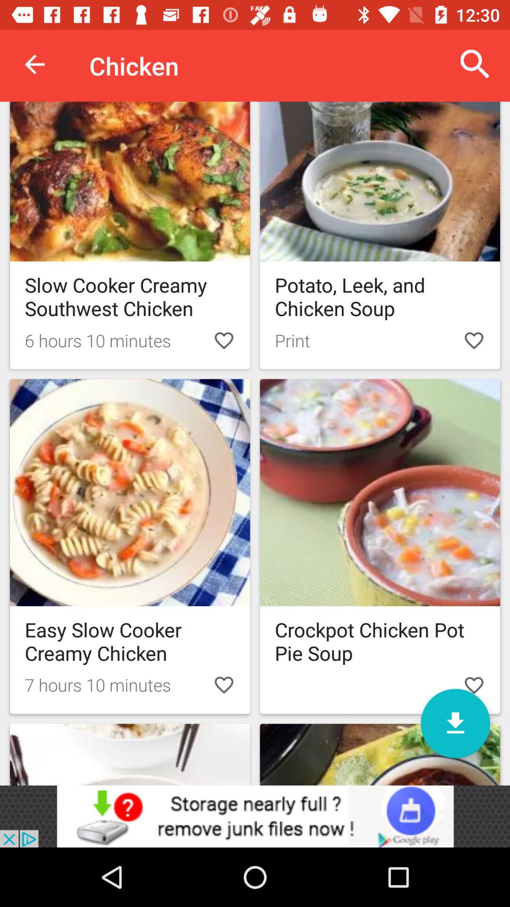 The height and width of the screenshot is (907, 510). What do you see at coordinates (255, 816) in the screenshot?
I see `see advertisement` at bounding box center [255, 816].